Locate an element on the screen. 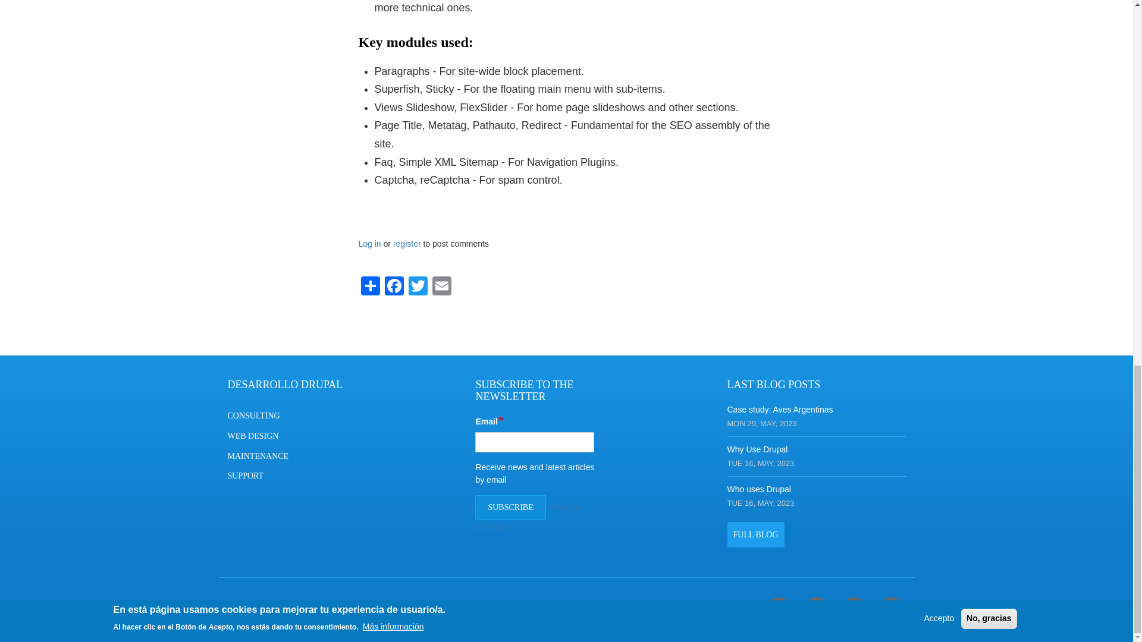 Image resolution: width=1142 pixels, height=642 pixels. Facebook is located at coordinates (779, 610).